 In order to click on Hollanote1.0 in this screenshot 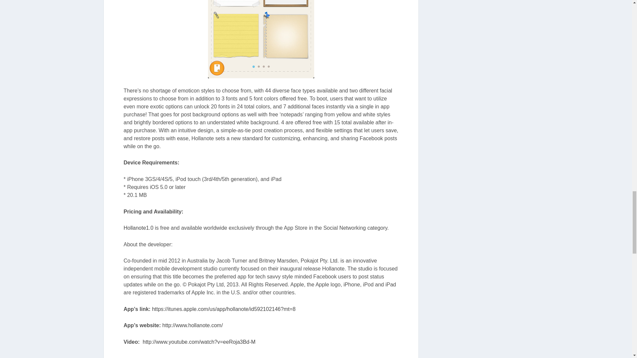, I will do `click(138, 228)`.